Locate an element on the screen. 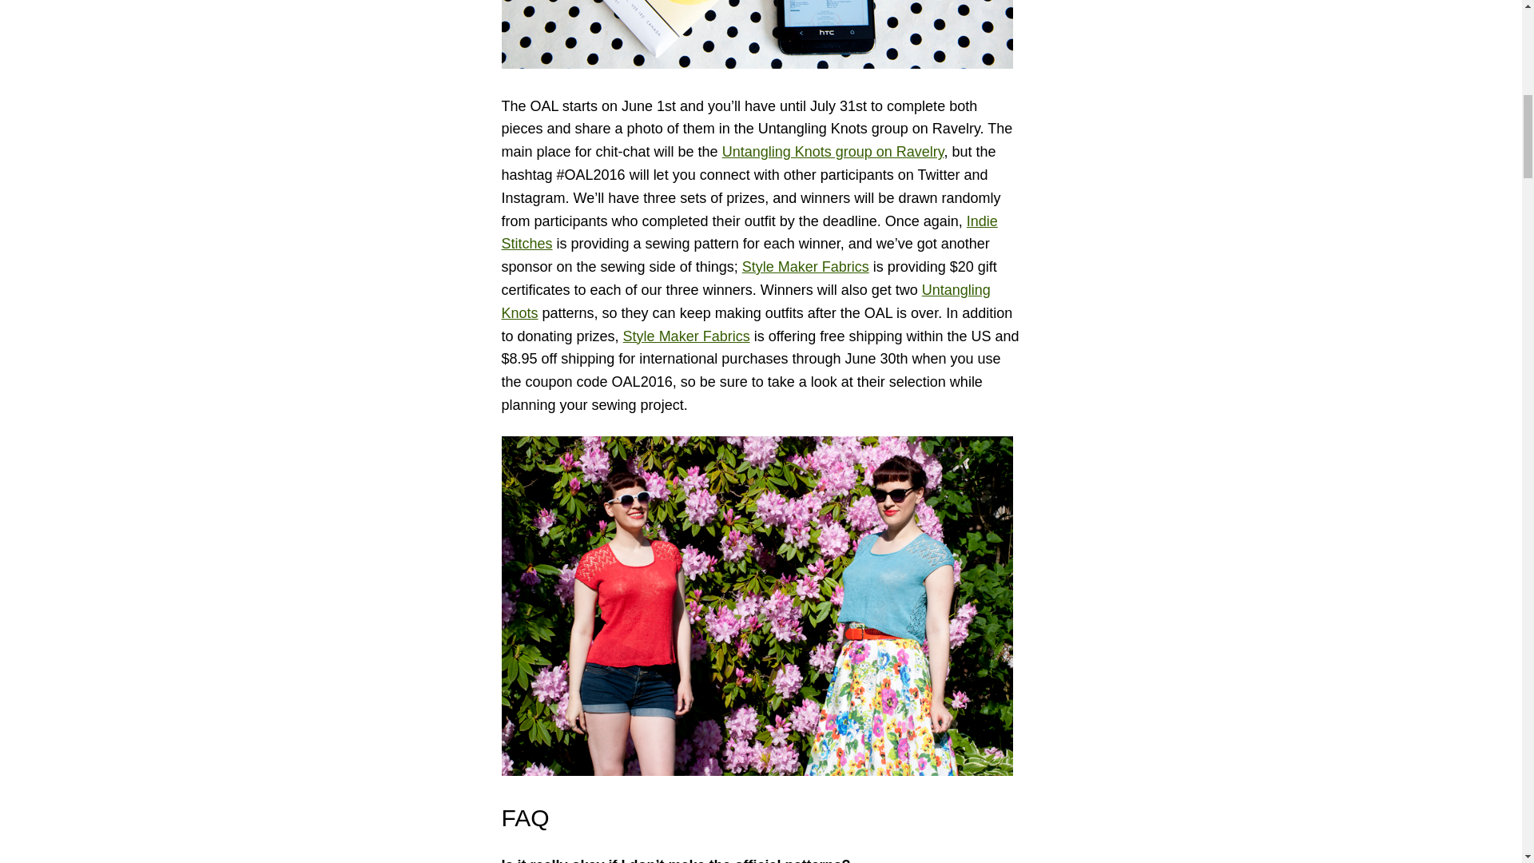 This screenshot has height=863, width=1534. Untangling Knots is located at coordinates (746, 301).